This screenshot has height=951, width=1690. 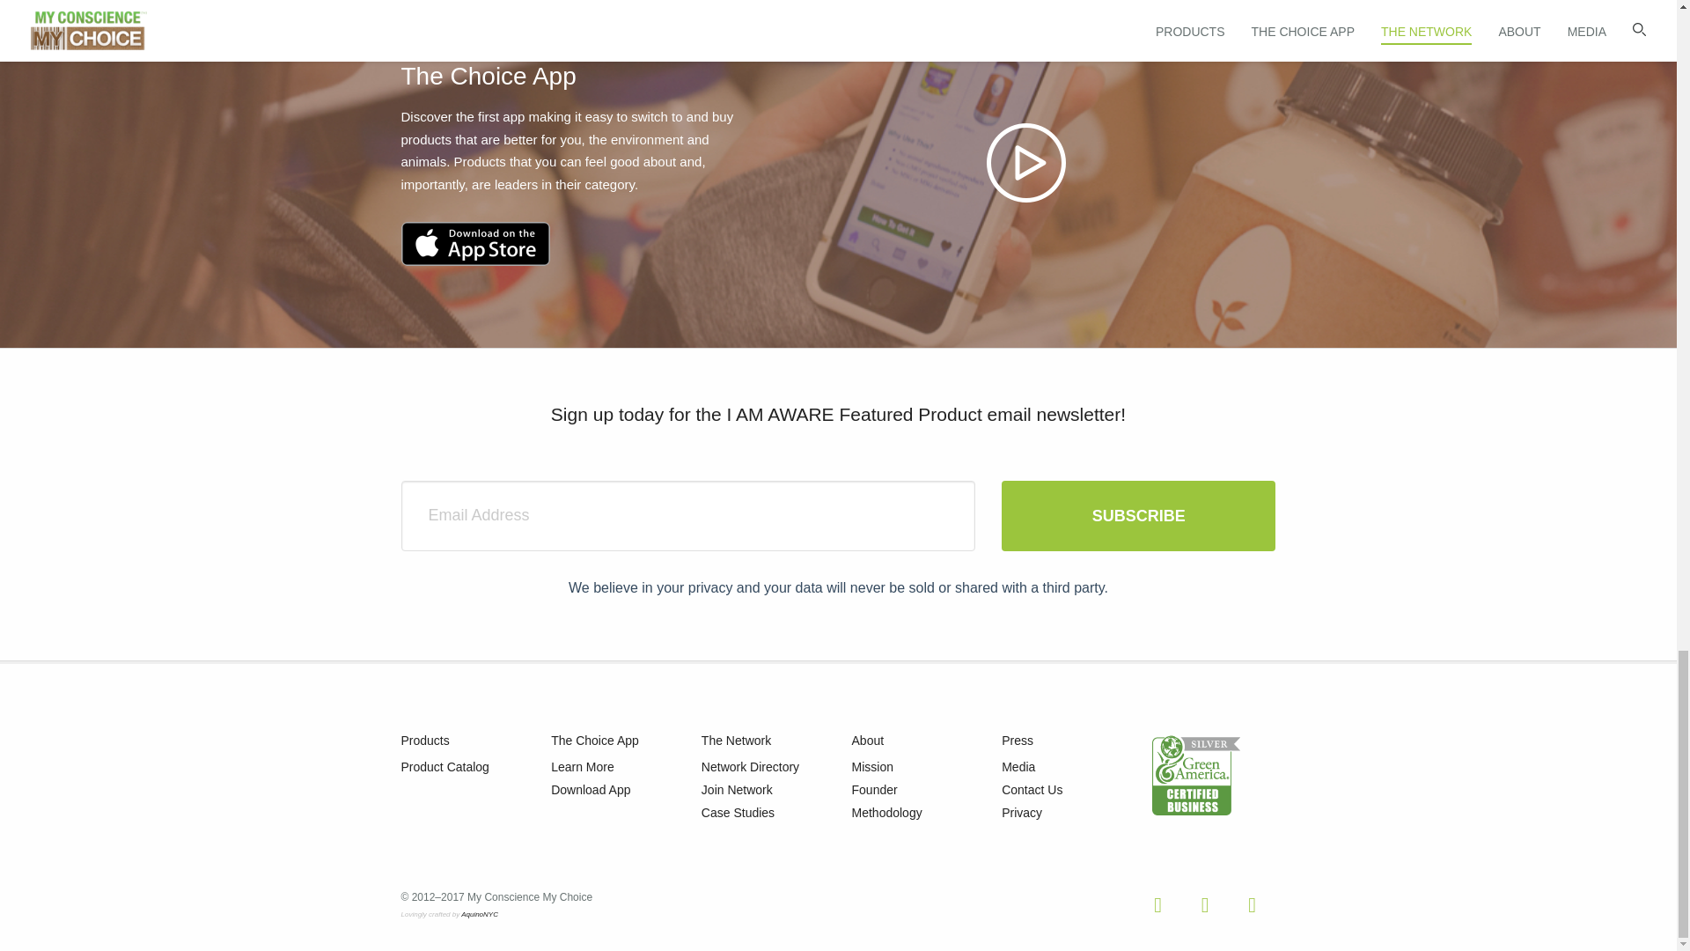 What do you see at coordinates (872, 766) in the screenshot?
I see `Mission` at bounding box center [872, 766].